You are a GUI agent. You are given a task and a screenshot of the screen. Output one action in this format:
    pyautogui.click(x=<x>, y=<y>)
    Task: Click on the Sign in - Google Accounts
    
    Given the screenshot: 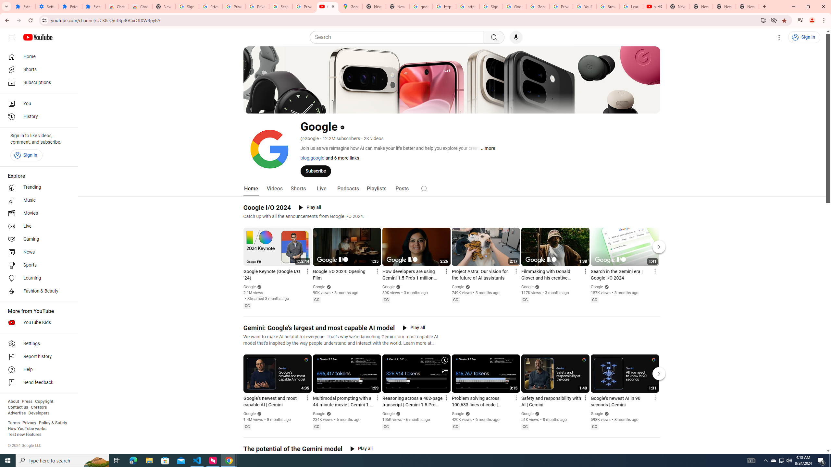 What is the action you would take?
    pyautogui.click(x=491, y=6)
    